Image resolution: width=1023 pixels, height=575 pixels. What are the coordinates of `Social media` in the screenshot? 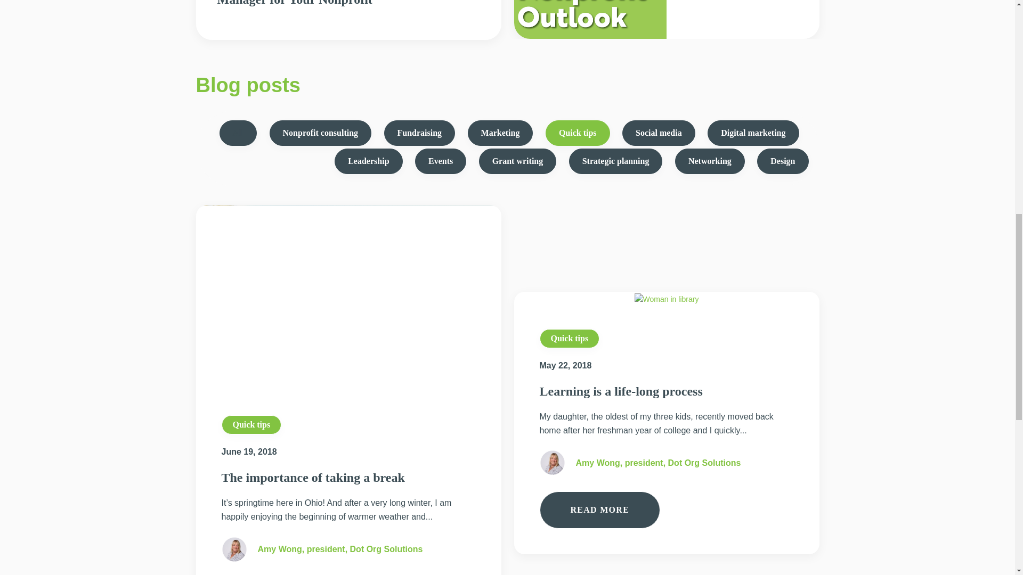 It's located at (659, 133).